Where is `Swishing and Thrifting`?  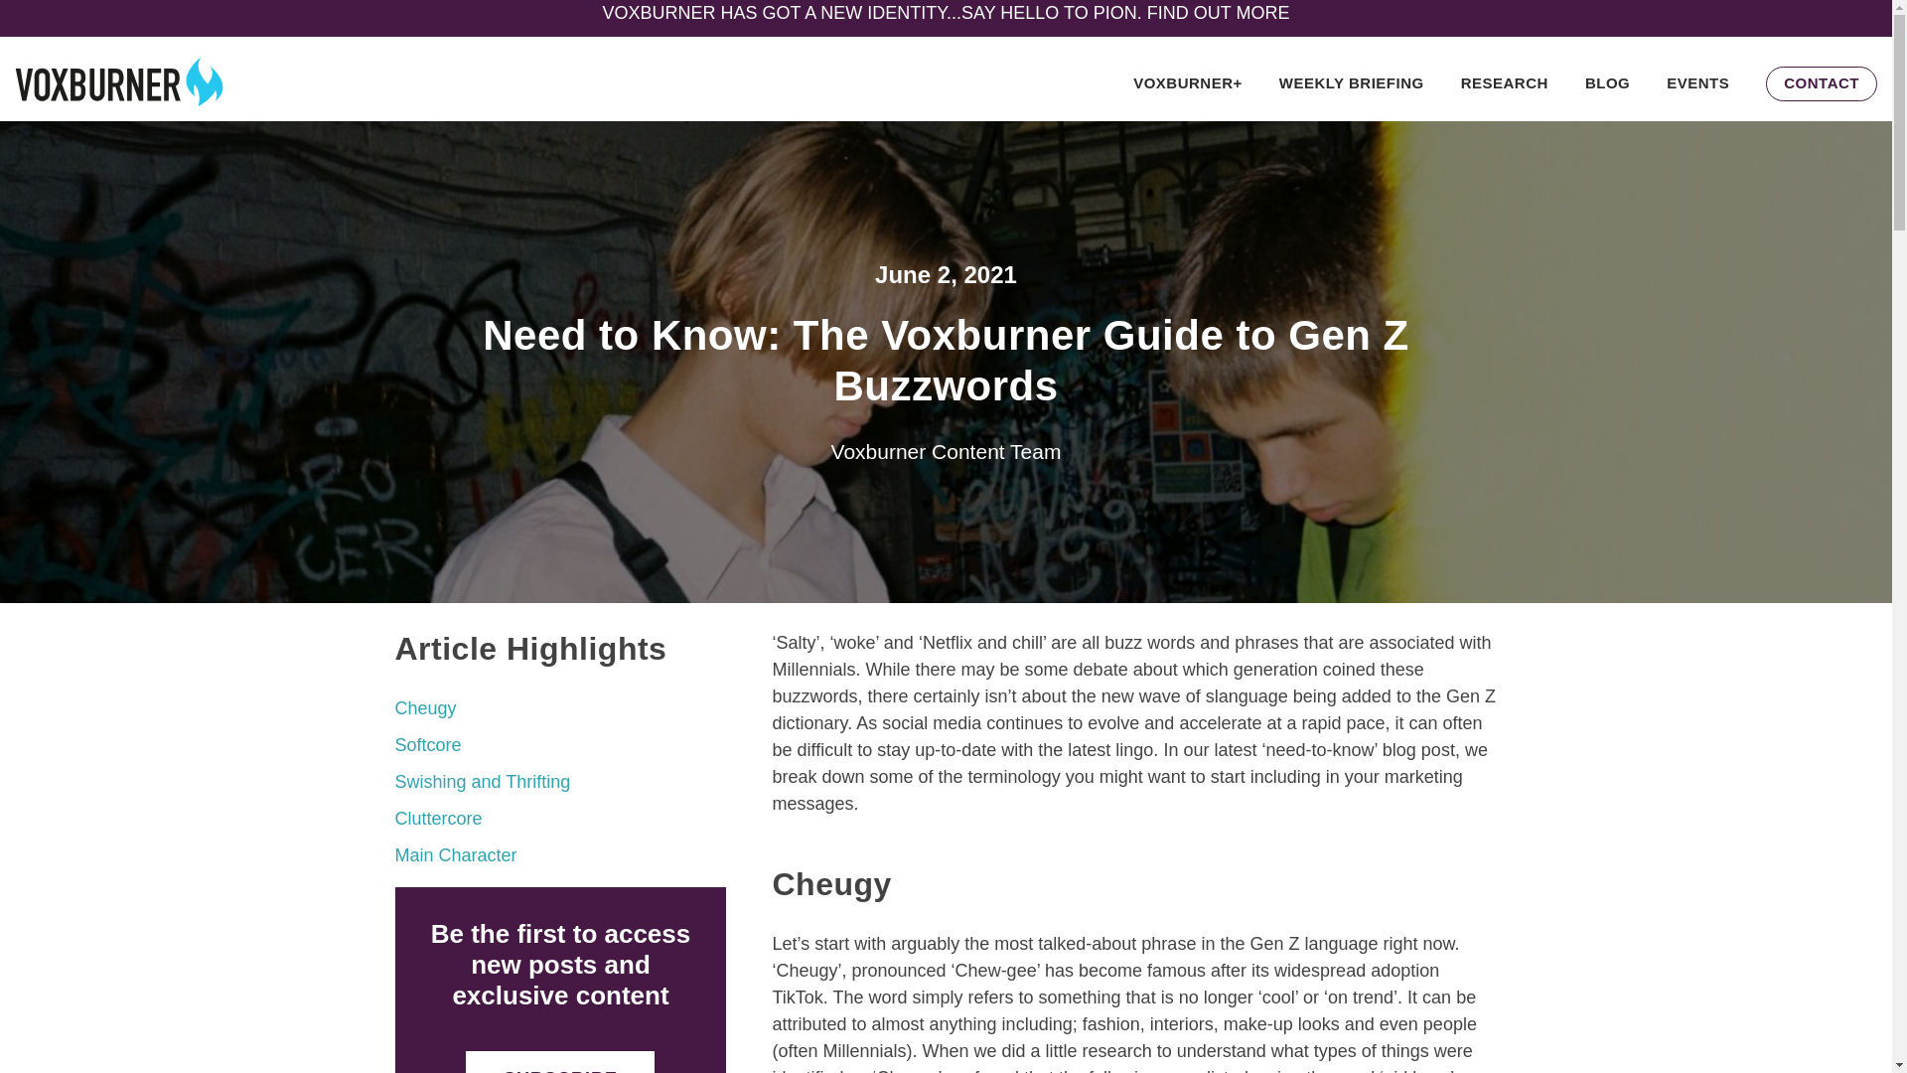
Swishing and Thrifting is located at coordinates (483, 781).